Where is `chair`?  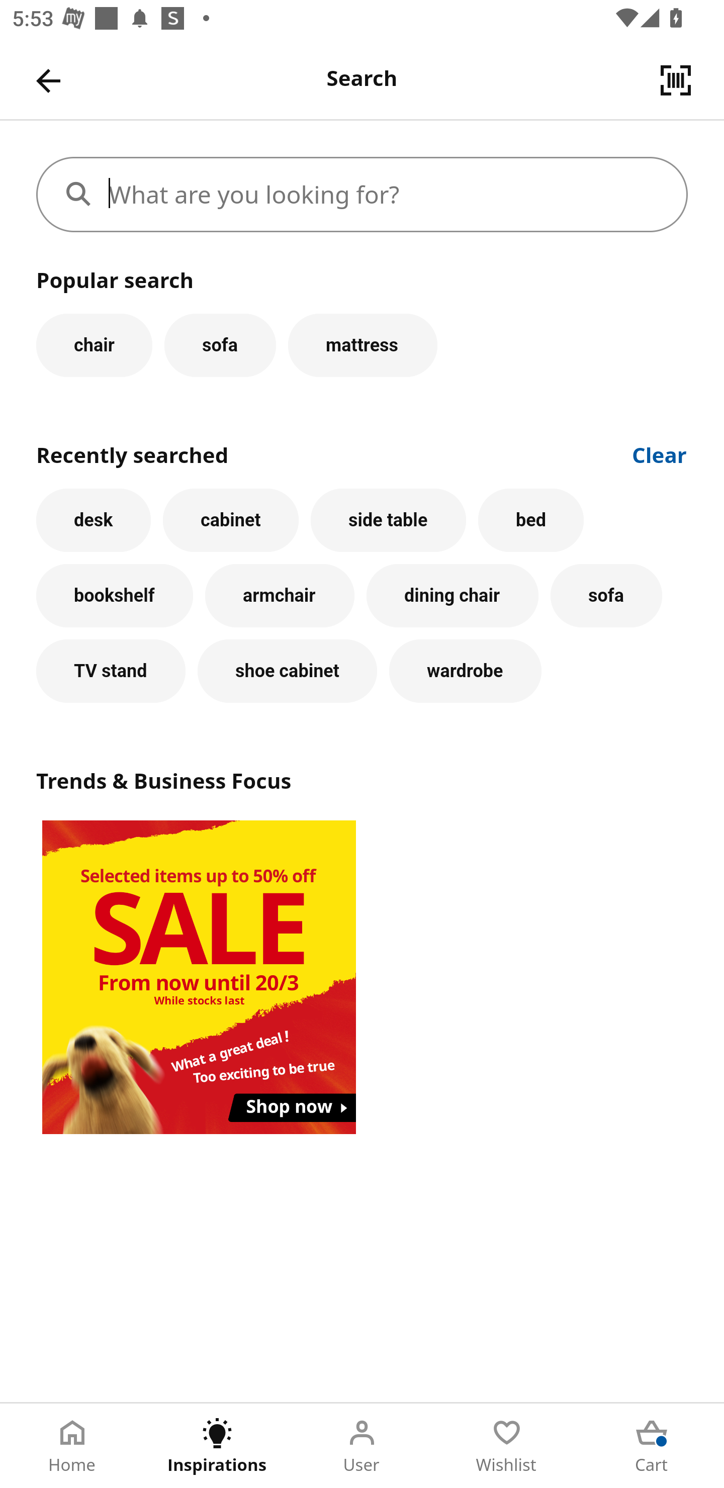
chair is located at coordinates (94, 345).